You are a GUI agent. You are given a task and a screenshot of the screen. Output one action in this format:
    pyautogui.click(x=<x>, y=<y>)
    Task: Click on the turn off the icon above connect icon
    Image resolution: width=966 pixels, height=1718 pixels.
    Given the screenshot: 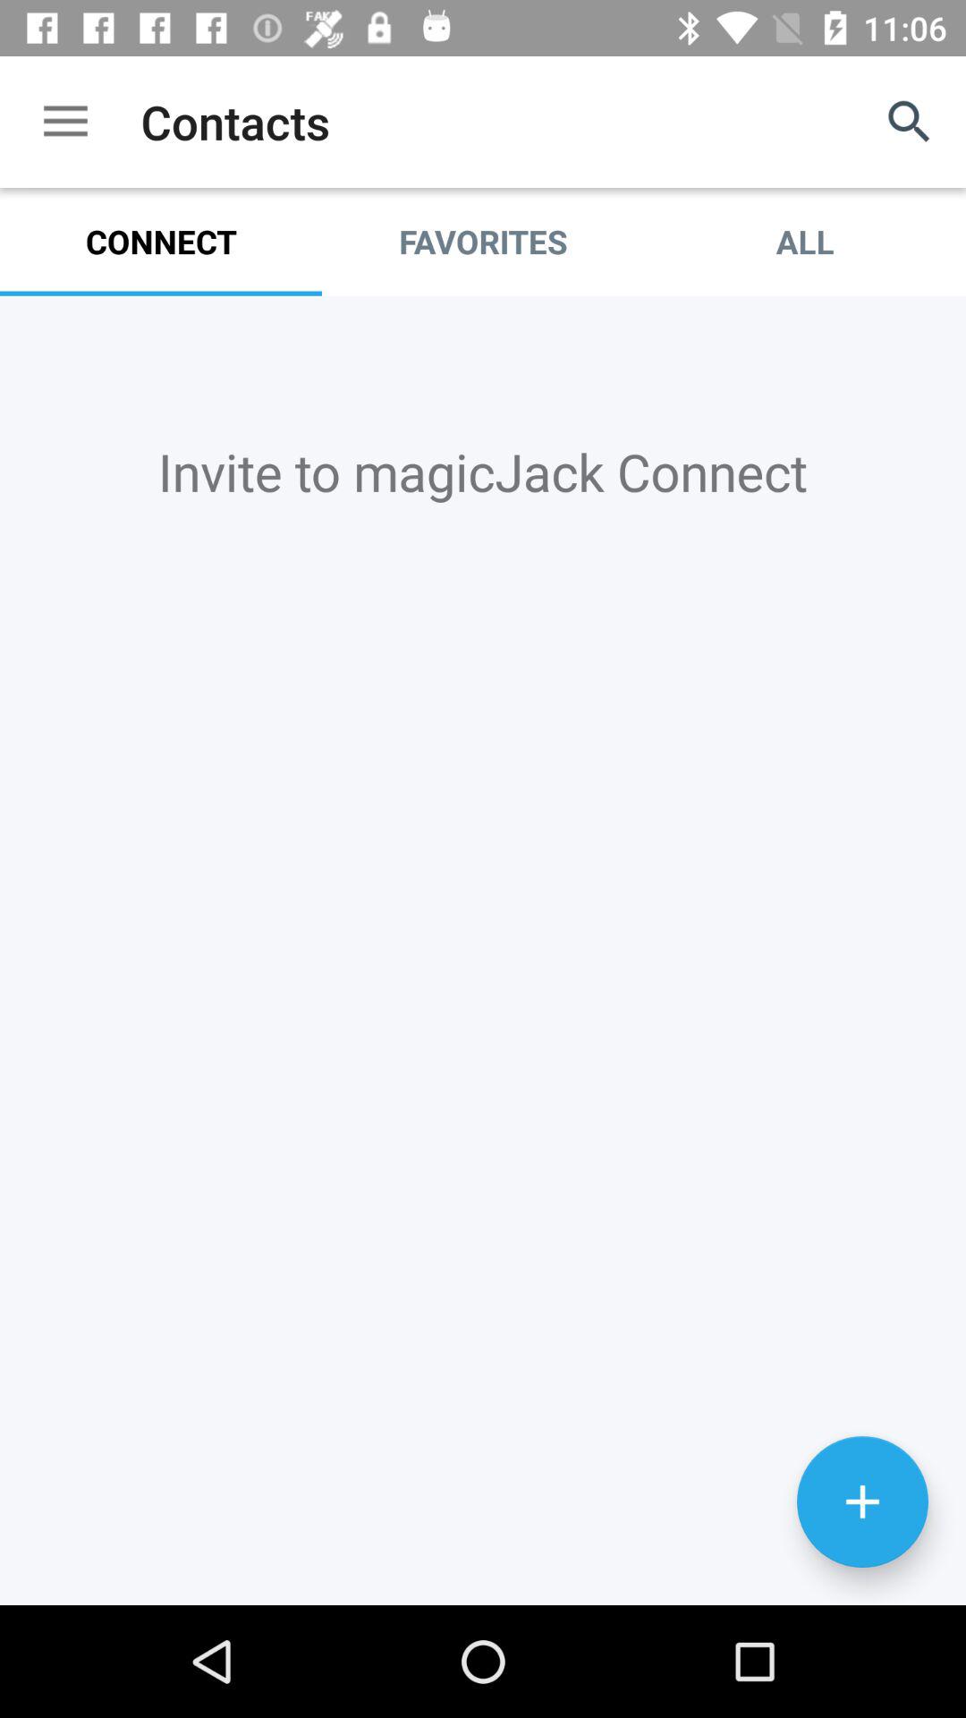 What is the action you would take?
    pyautogui.click(x=65, y=122)
    